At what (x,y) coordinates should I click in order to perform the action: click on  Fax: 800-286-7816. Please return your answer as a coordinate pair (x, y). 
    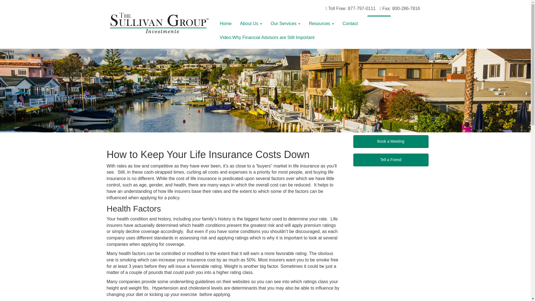
    Looking at the image, I should click on (400, 8).